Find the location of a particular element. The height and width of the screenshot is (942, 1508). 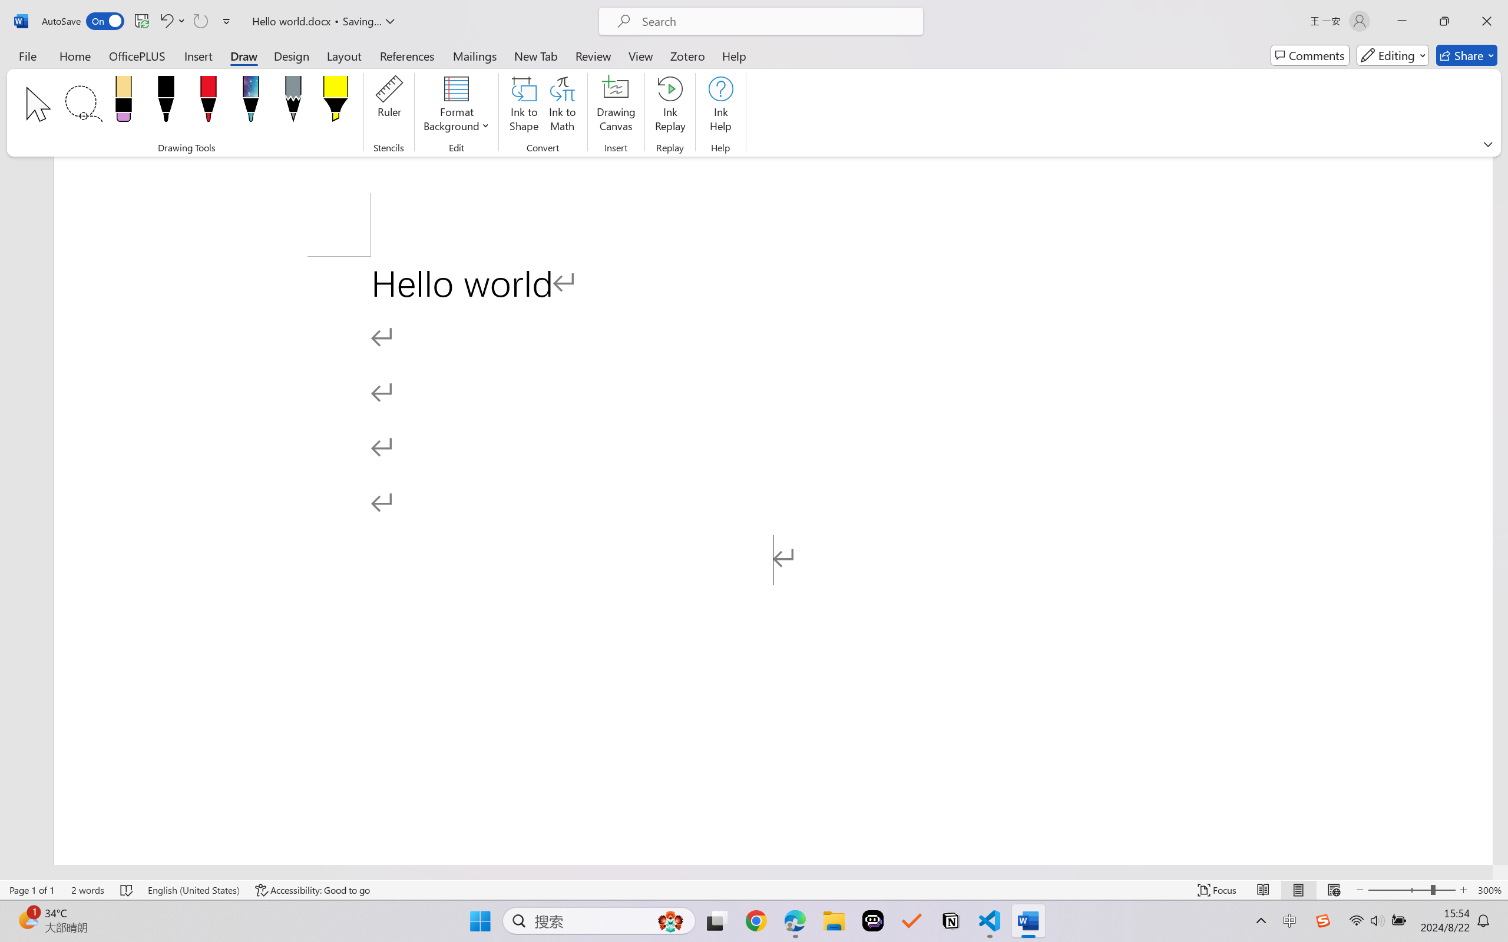

Read Mode is located at coordinates (1264, 890).